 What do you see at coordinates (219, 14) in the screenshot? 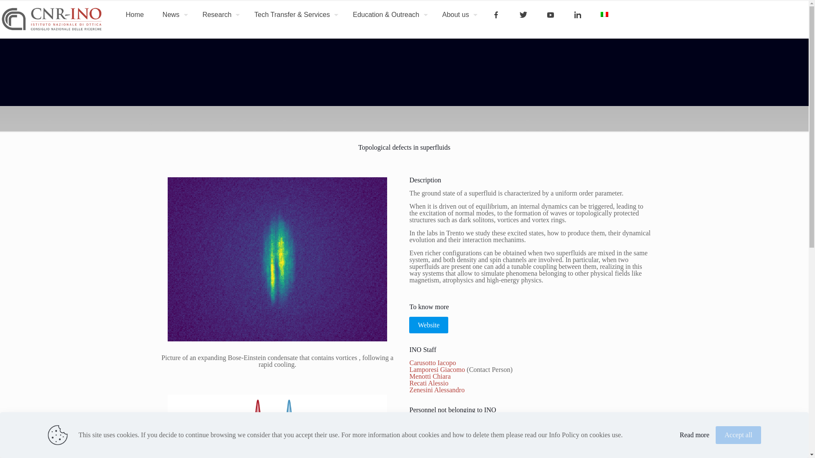
I see `Research` at bounding box center [219, 14].